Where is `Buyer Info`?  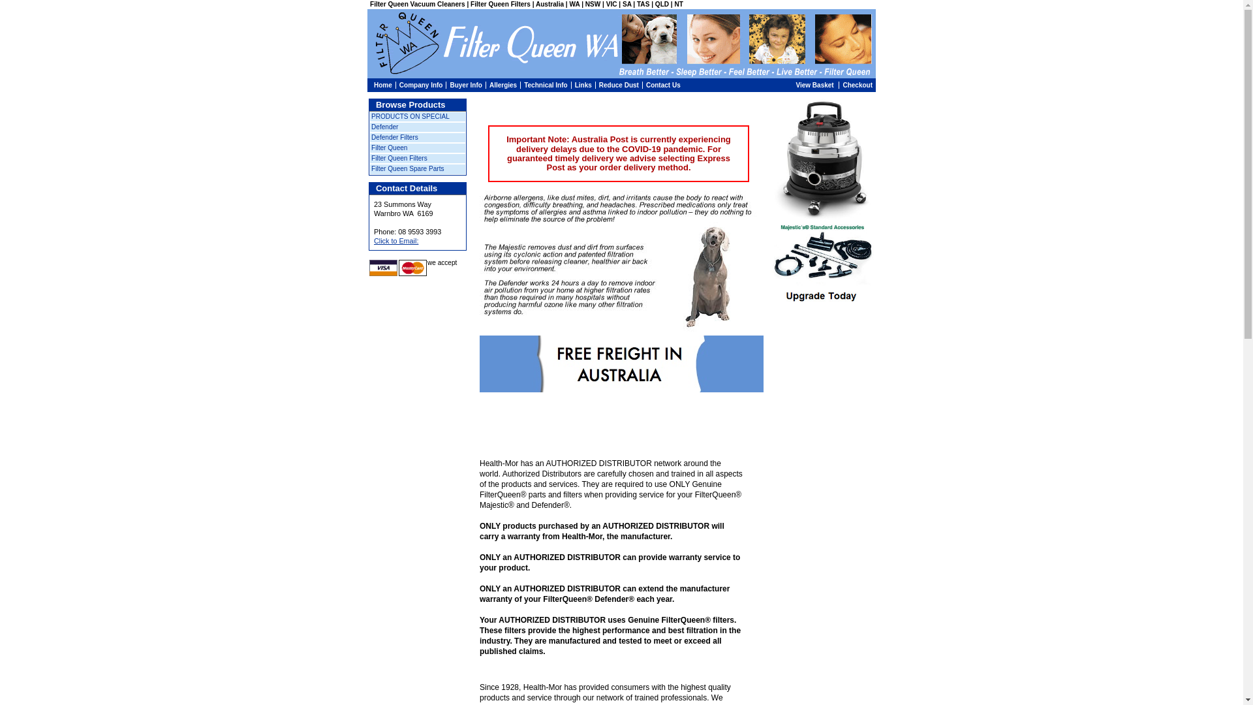
Buyer Info is located at coordinates (466, 85).